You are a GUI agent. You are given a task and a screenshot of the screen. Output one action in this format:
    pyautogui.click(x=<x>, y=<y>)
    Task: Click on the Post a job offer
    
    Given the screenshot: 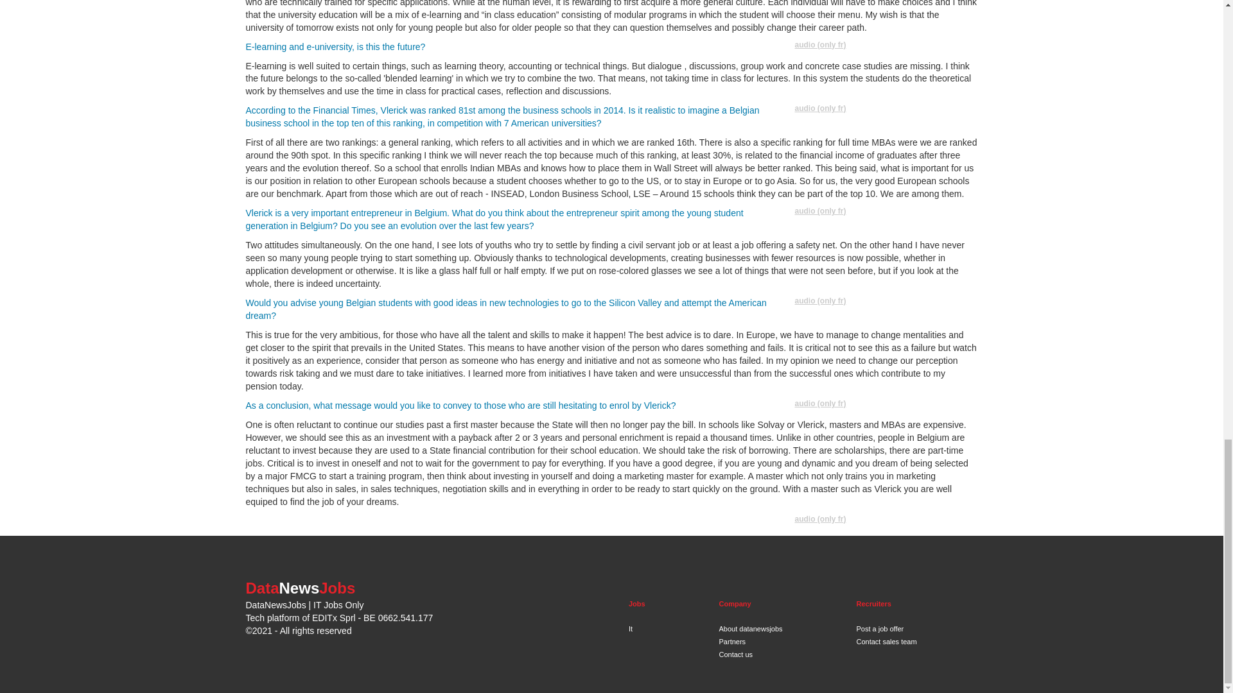 What is the action you would take?
    pyautogui.click(x=880, y=629)
    